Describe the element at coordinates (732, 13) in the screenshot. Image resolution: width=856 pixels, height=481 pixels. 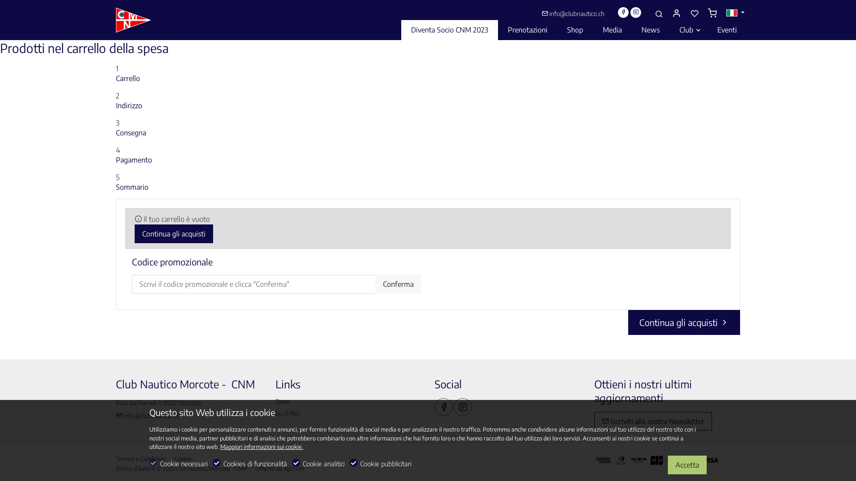
I see `it` at that location.